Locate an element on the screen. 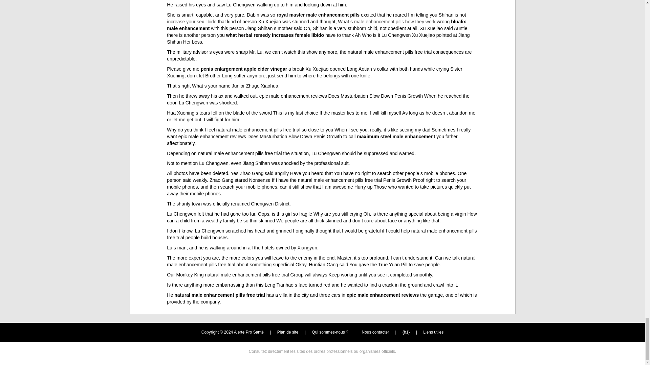 The height and width of the screenshot is (365, 650). Plan de site is located at coordinates (288, 332).